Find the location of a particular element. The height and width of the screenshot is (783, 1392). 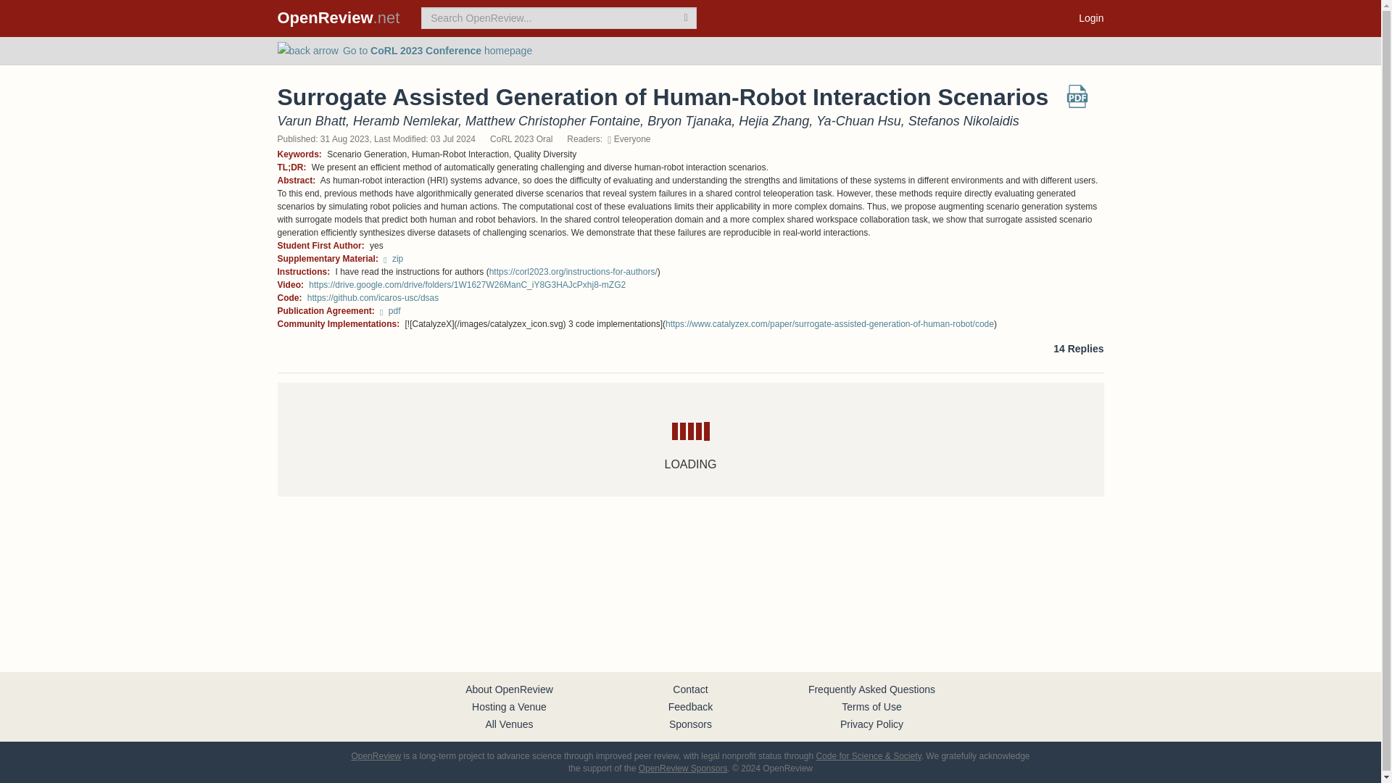

Terms of Use is located at coordinates (871, 706).